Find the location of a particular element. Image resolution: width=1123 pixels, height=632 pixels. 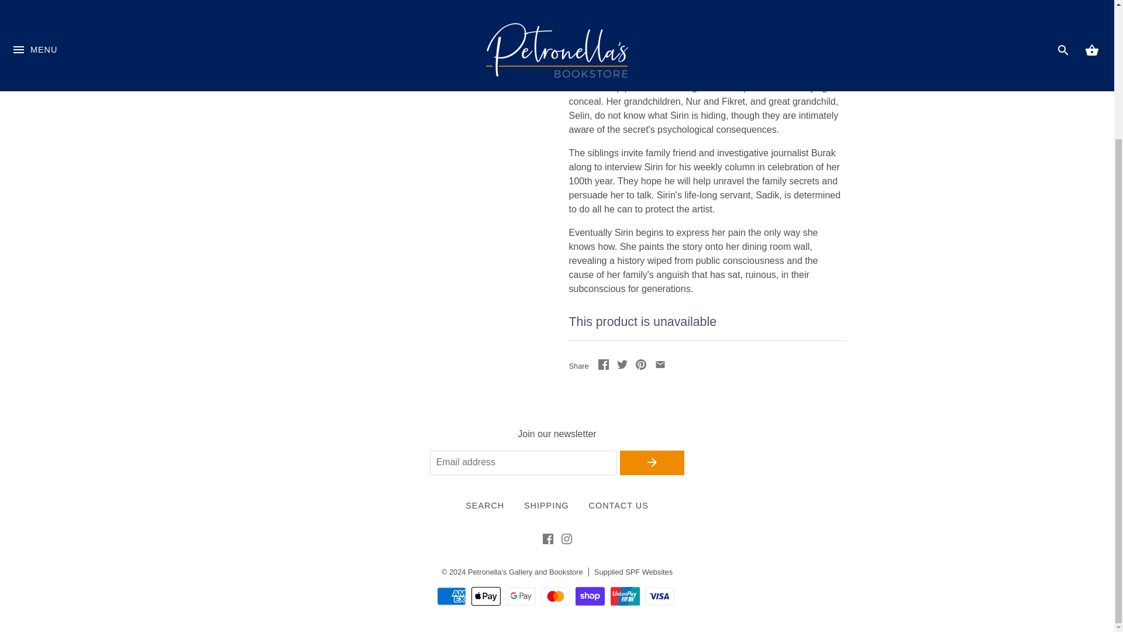

Shipping is located at coordinates (546, 504).